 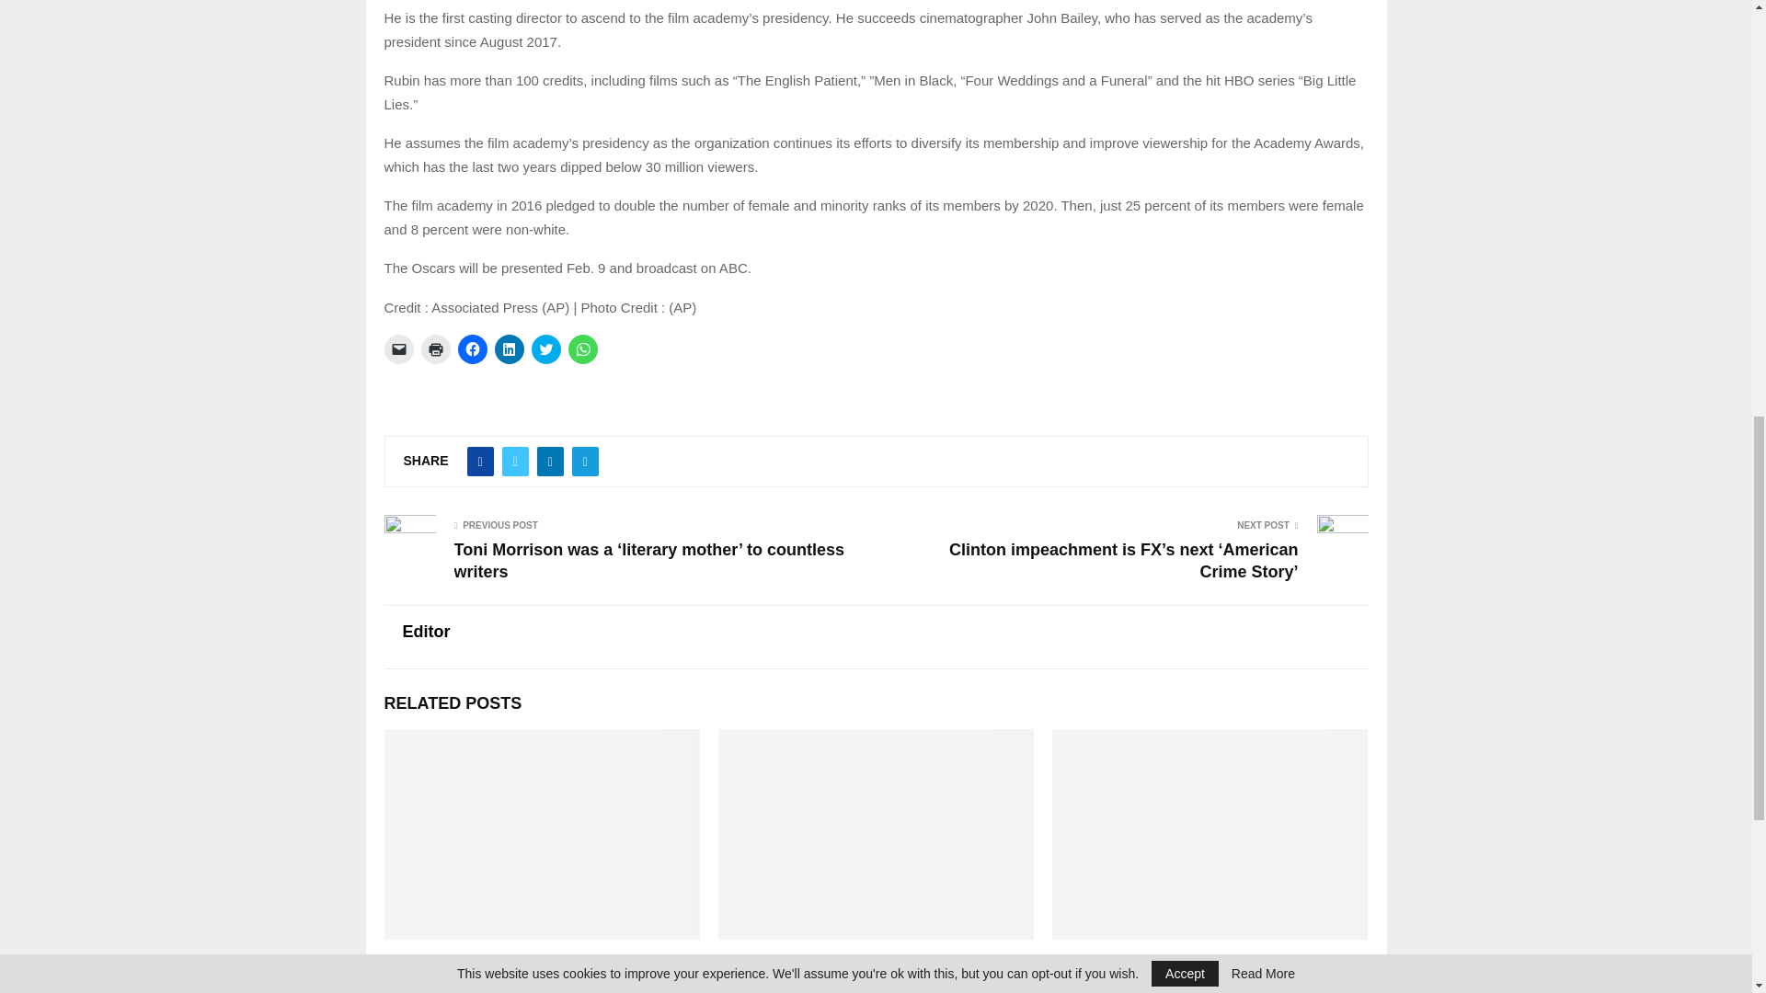 I want to click on Click to print, so click(x=436, y=349).